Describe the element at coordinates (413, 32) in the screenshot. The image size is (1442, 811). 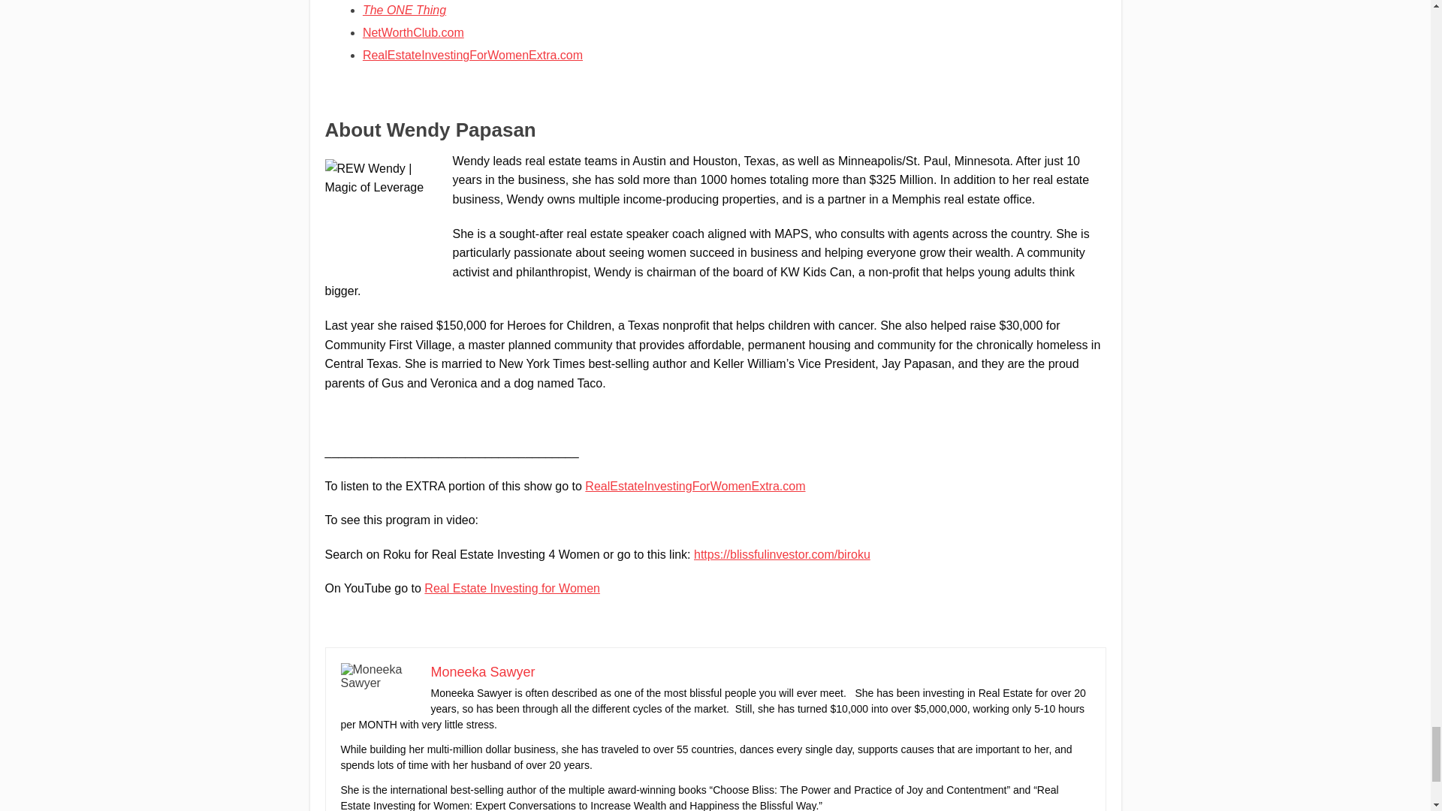
I see `NetWorthClub.com` at that location.